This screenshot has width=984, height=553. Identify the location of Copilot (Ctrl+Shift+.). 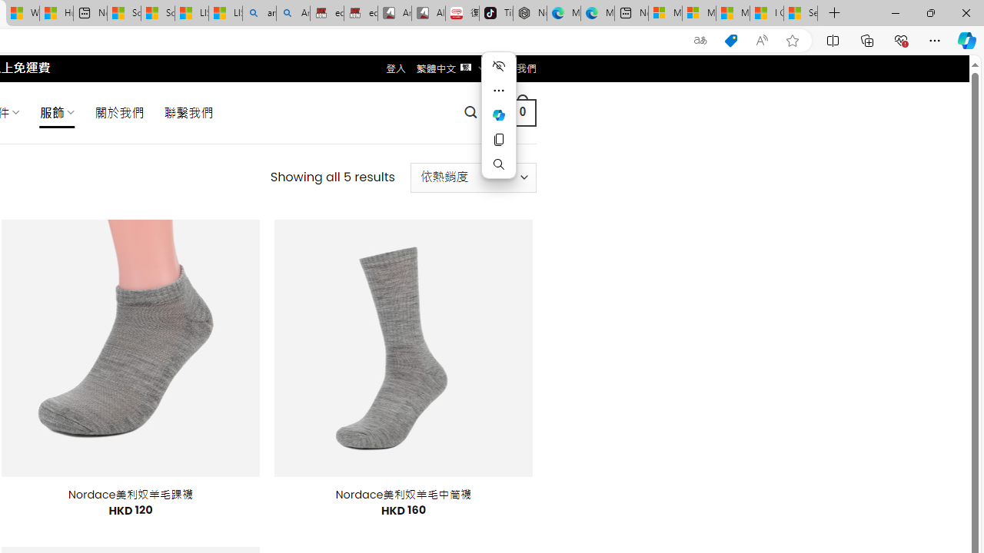
(967, 40).